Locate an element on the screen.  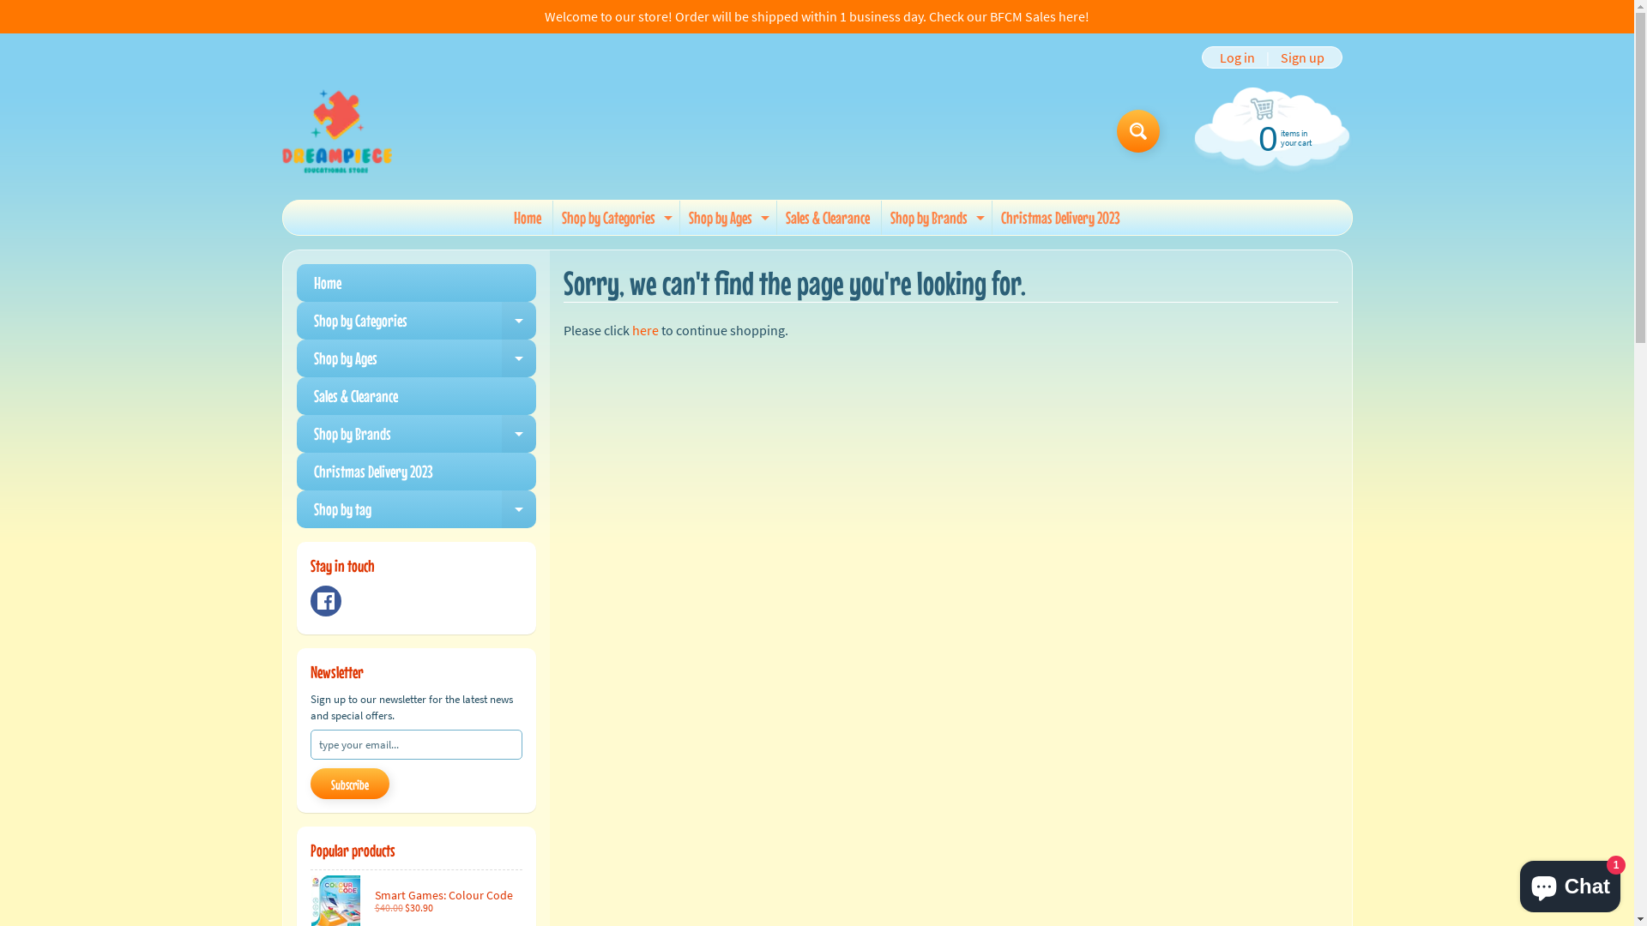
Search is located at coordinates (1138, 131).